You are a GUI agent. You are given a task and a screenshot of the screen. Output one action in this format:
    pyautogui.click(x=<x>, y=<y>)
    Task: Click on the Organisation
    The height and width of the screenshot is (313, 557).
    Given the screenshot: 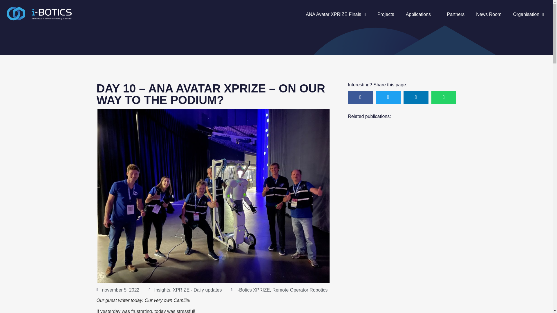 What is the action you would take?
    pyautogui.click(x=528, y=14)
    